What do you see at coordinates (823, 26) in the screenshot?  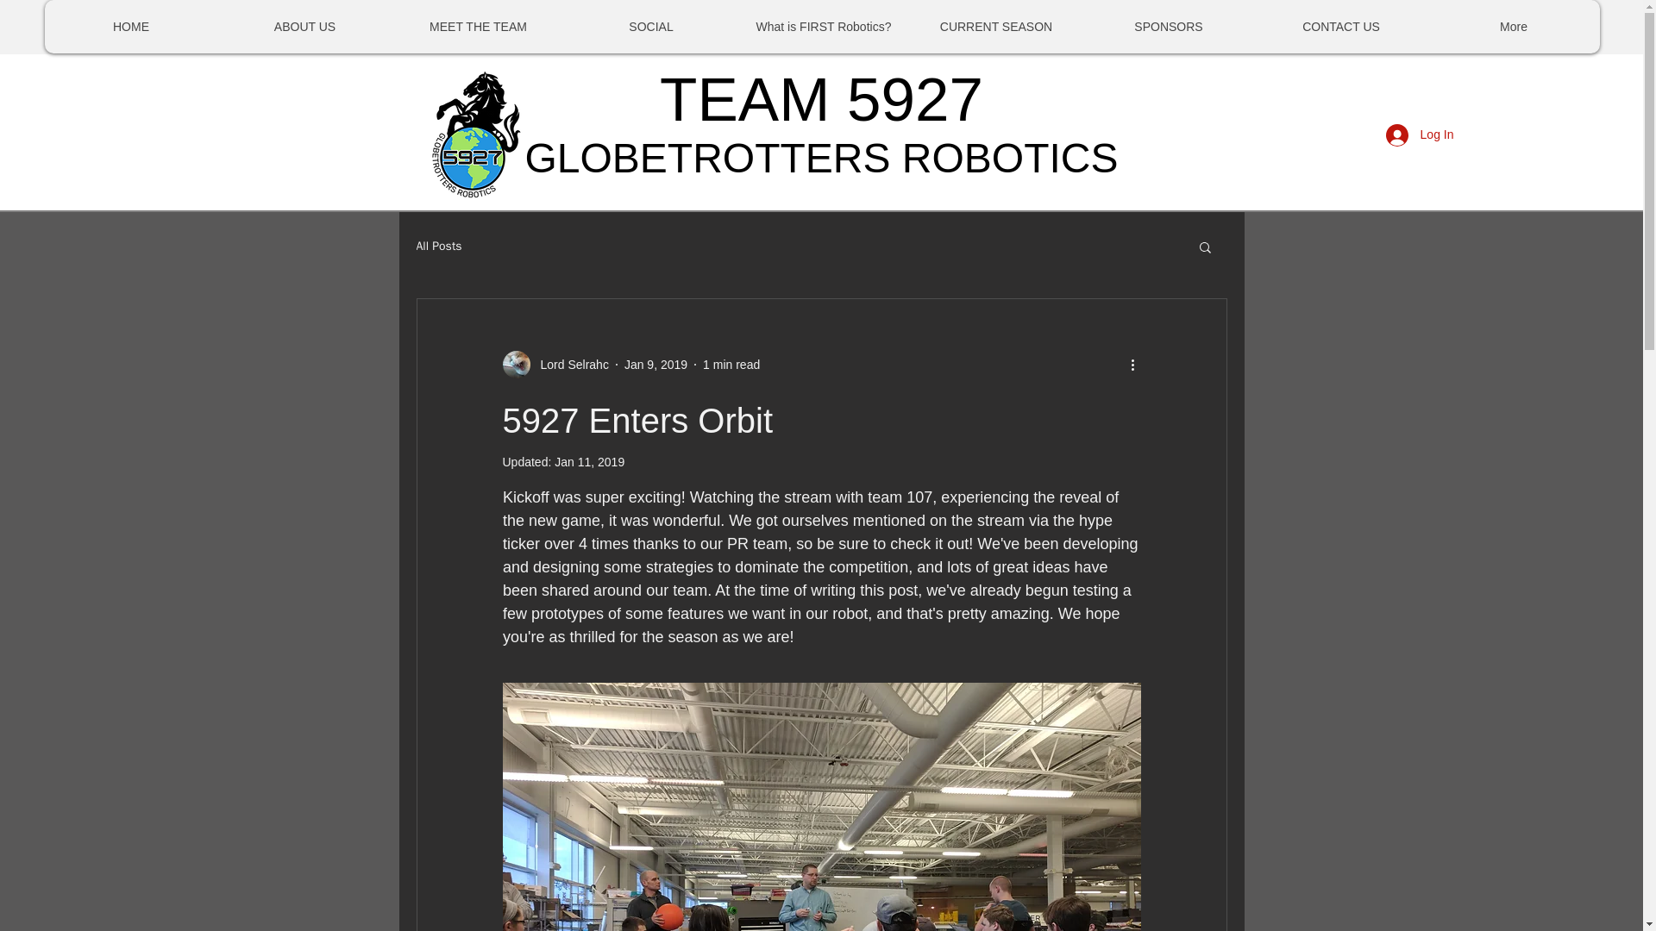 I see `What is FIRST Robotics?` at bounding box center [823, 26].